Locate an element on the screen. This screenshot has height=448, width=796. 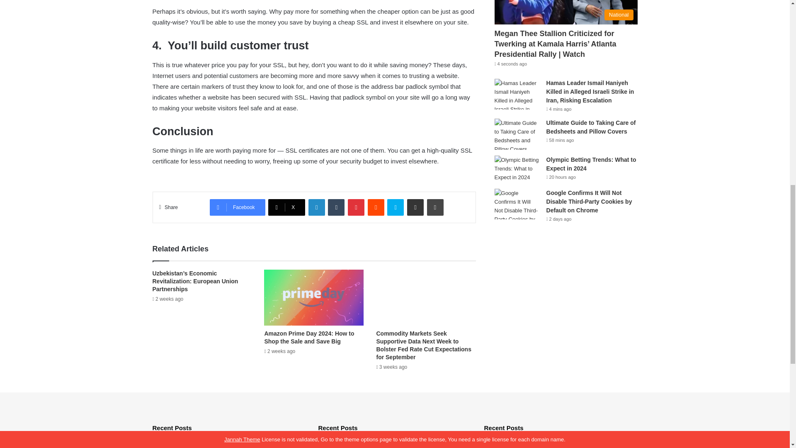
Reddit is located at coordinates (376, 207).